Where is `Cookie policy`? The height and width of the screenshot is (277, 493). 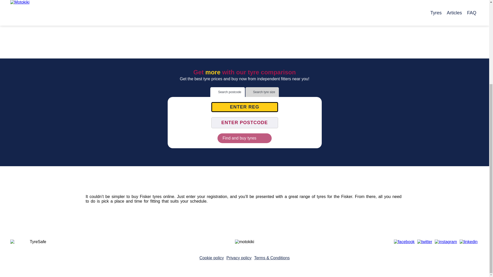 Cookie policy is located at coordinates (212, 258).